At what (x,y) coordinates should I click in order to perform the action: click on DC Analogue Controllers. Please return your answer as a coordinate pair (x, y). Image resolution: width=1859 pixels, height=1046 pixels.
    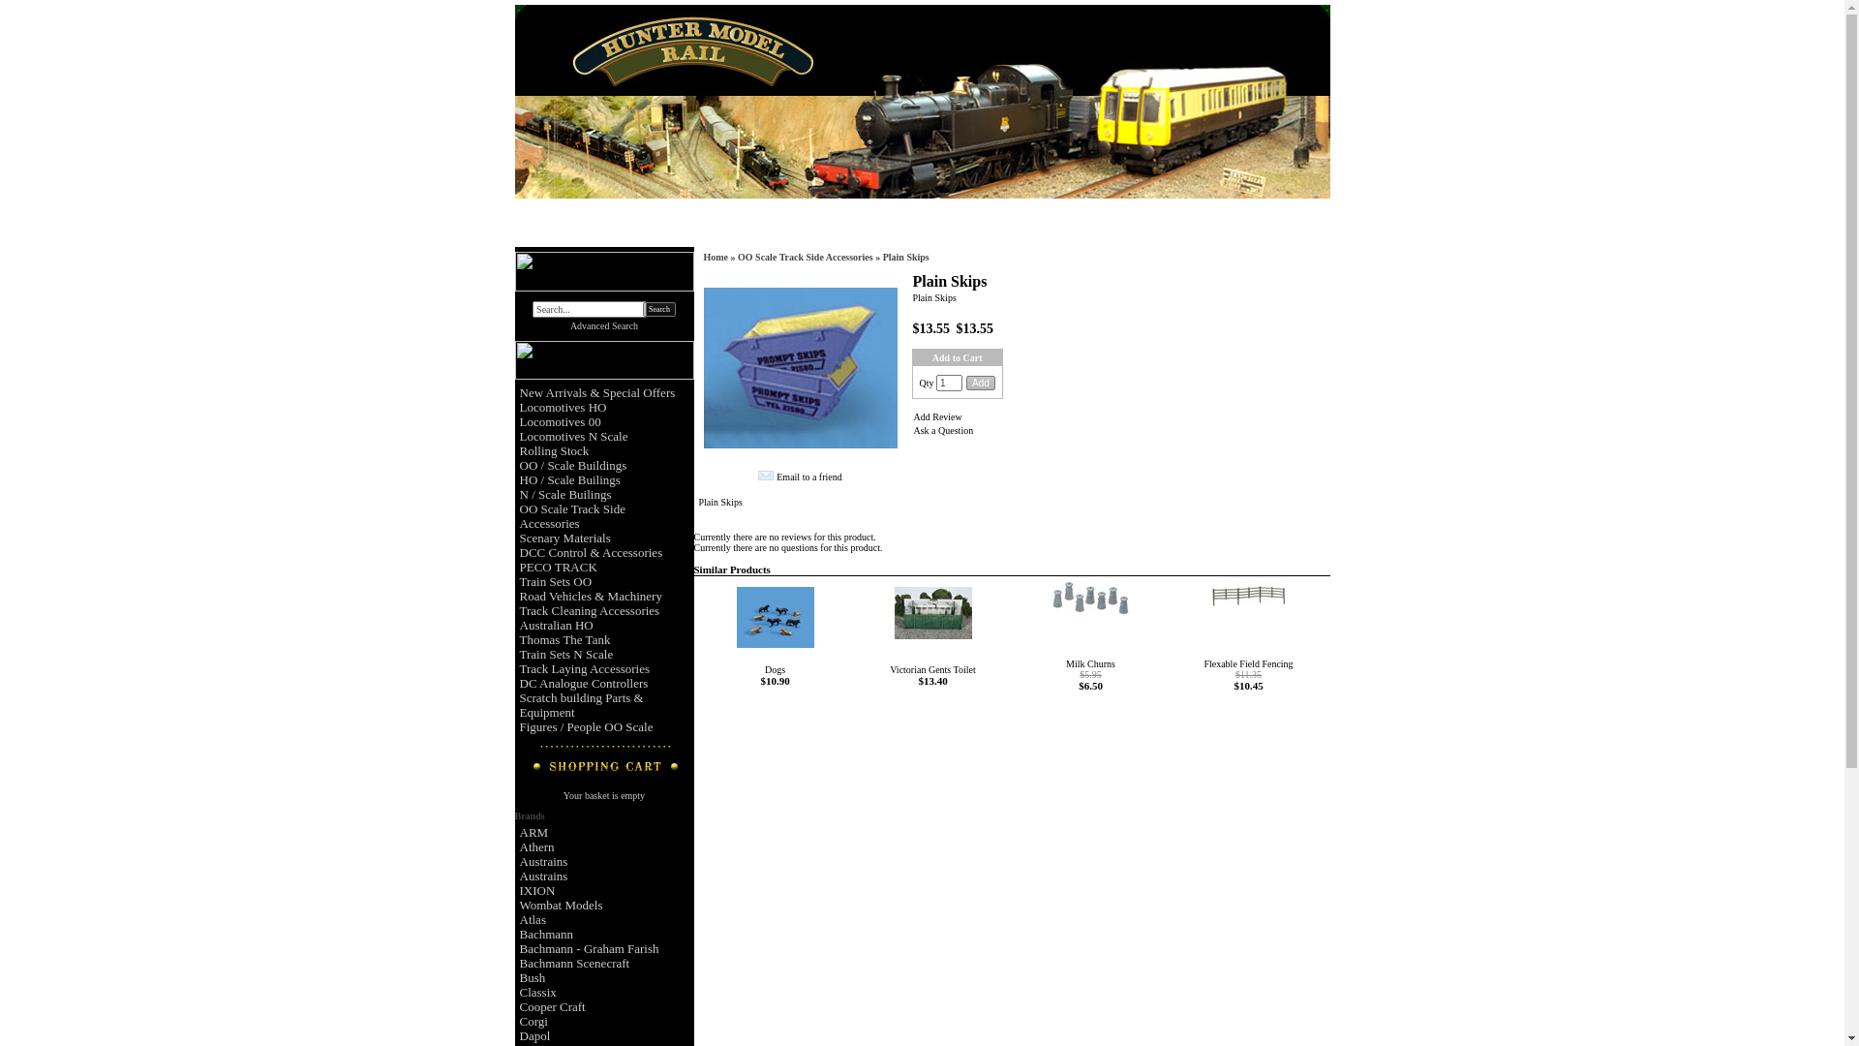
    Looking at the image, I should click on (585, 684).